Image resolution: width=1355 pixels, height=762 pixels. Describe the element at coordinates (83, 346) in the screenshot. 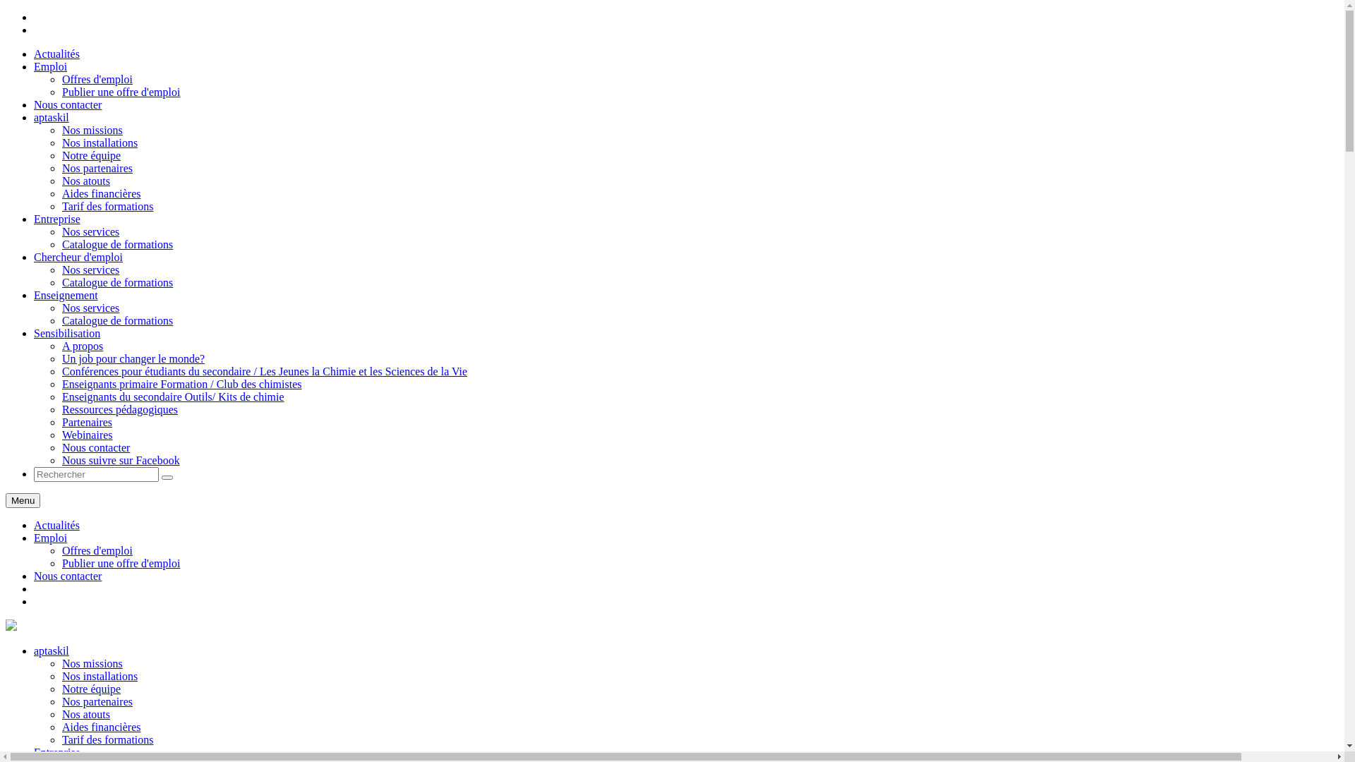

I see `A propos` at that location.